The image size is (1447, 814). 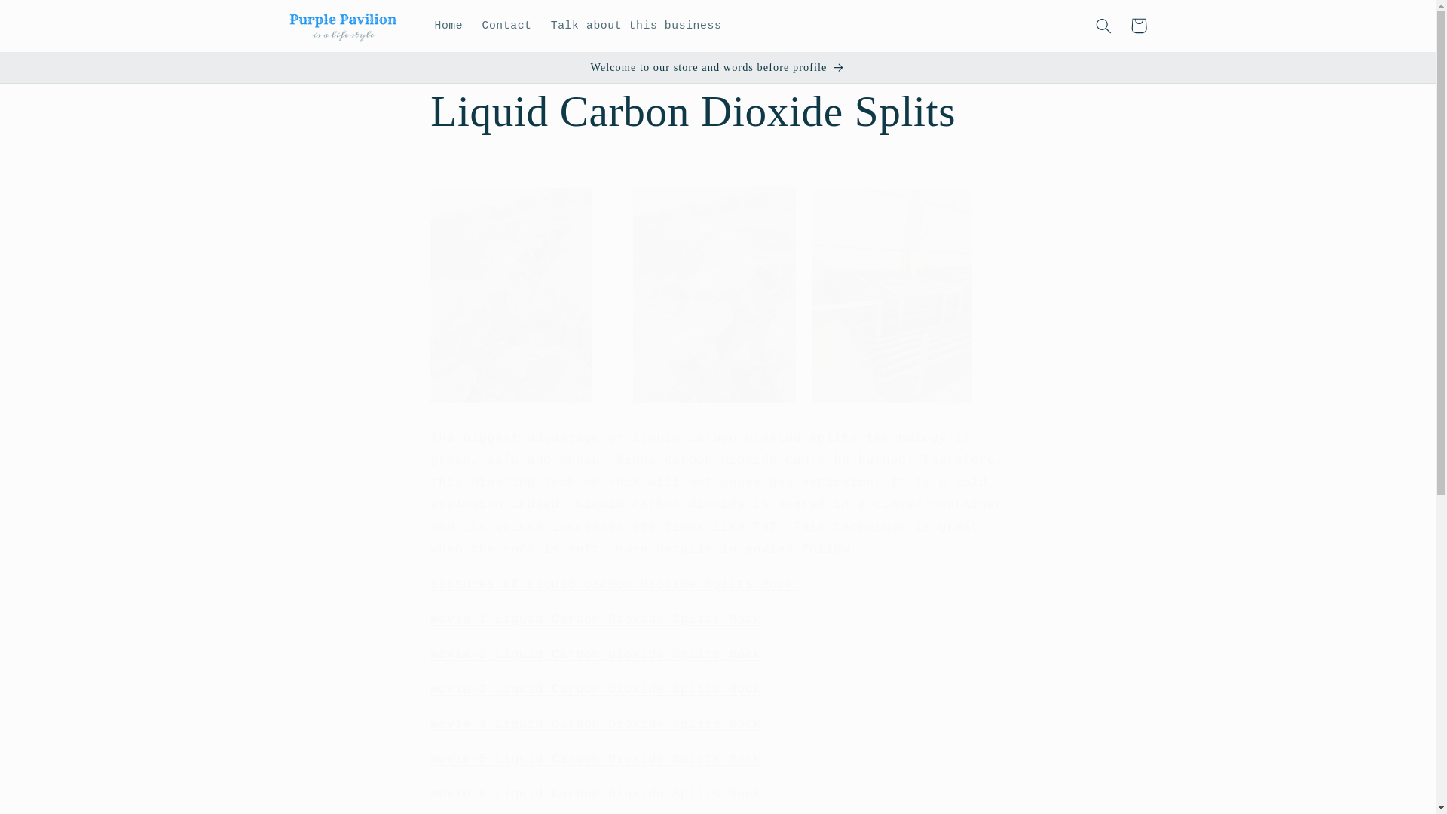 I want to click on movie-2 Liquid Carbon Dioxide Splits Rock, so click(x=595, y=654).